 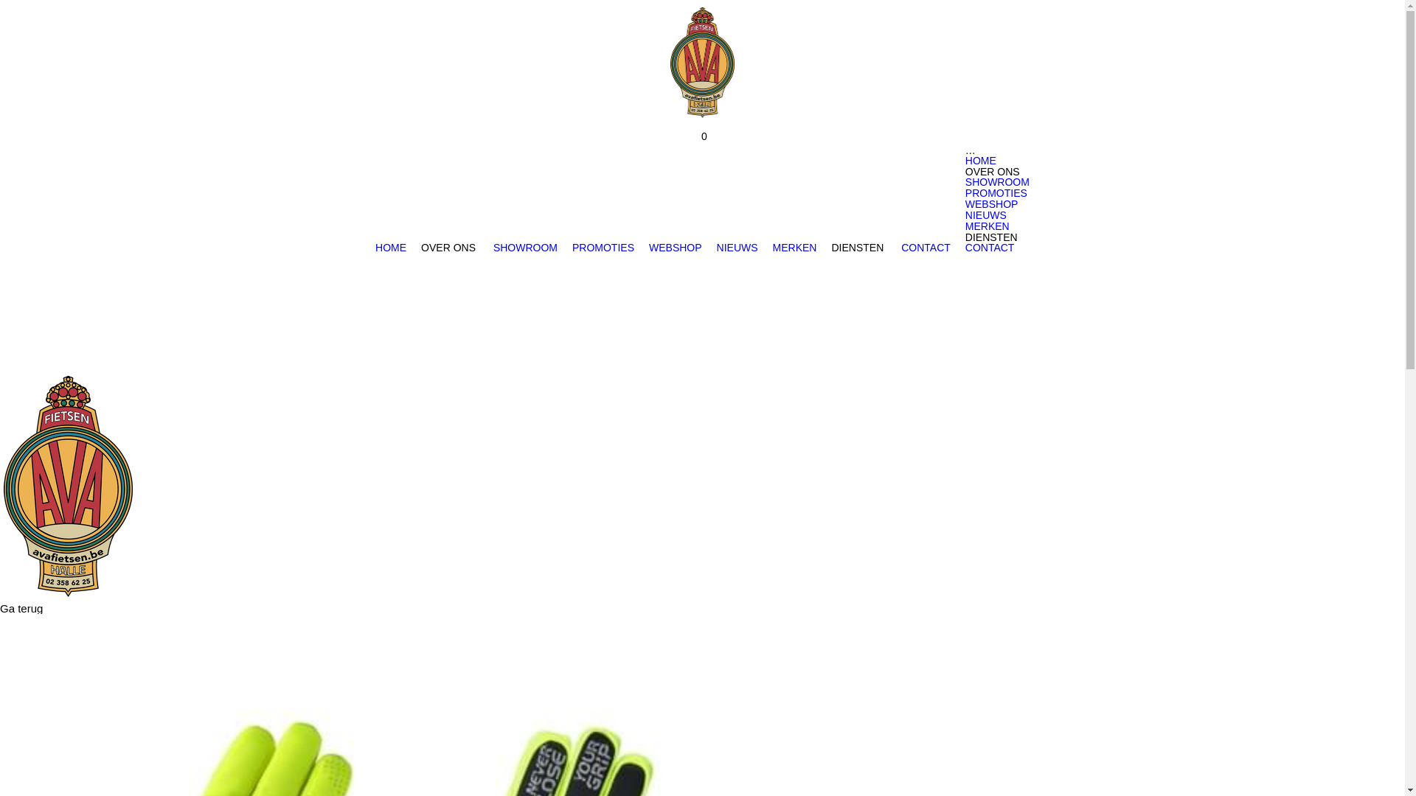 I want to click on HOME, so click(x=391, y=248).